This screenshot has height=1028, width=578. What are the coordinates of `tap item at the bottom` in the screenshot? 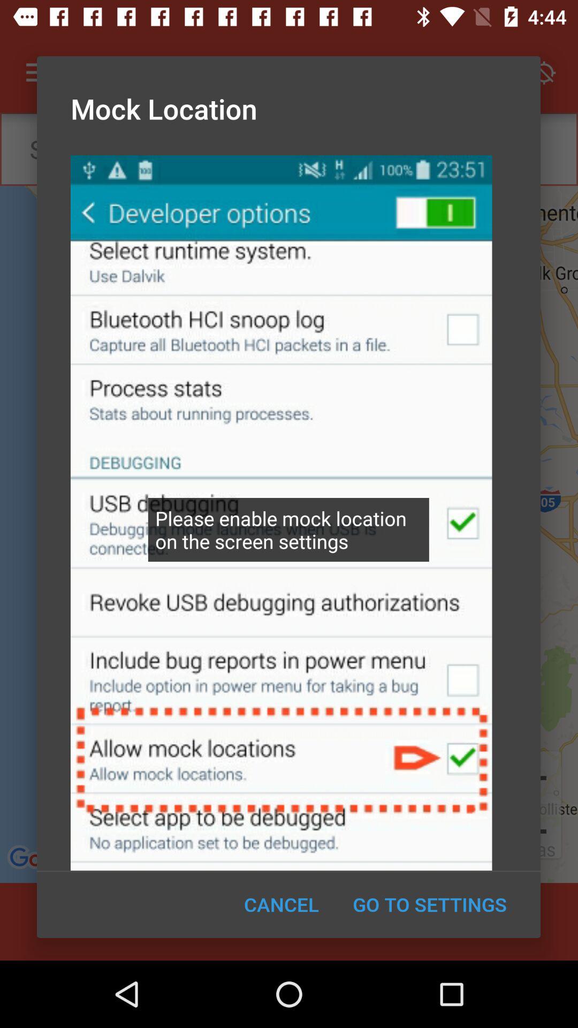 It's located at (282, 904).